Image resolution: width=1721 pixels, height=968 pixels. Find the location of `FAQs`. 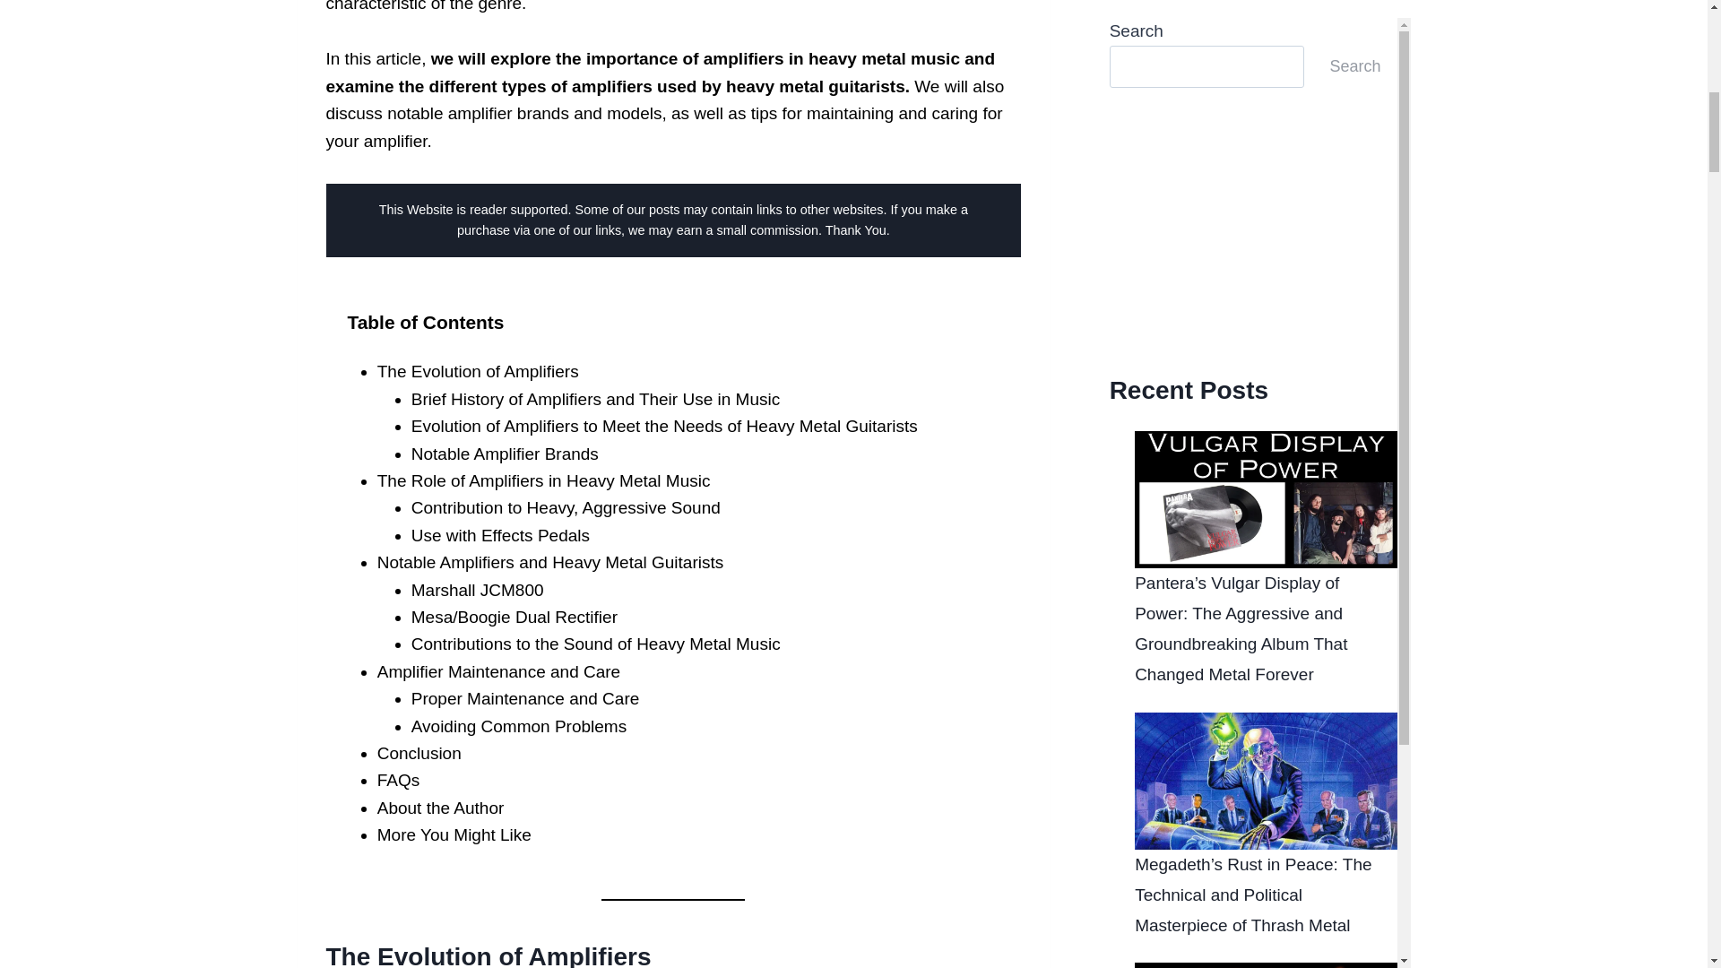

FAQs is located at coordinates (398, 780).